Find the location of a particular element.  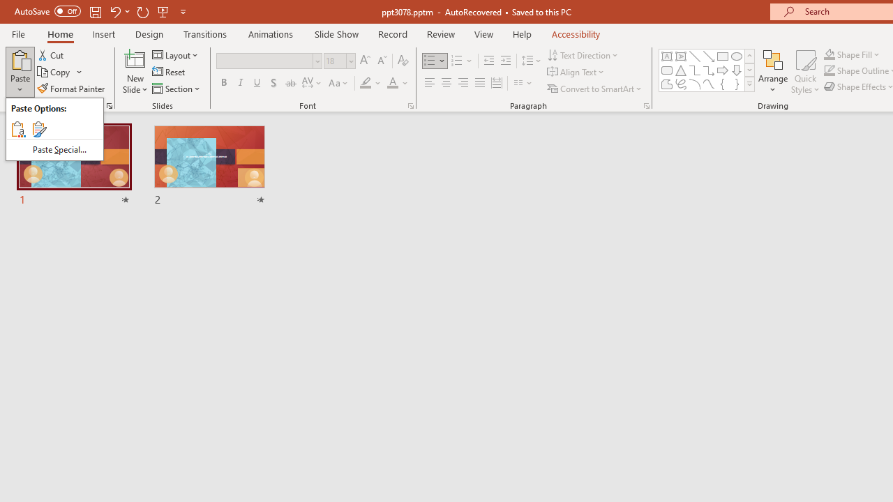

Text Highlight Color Yellow is located at coordinates (366, 84).